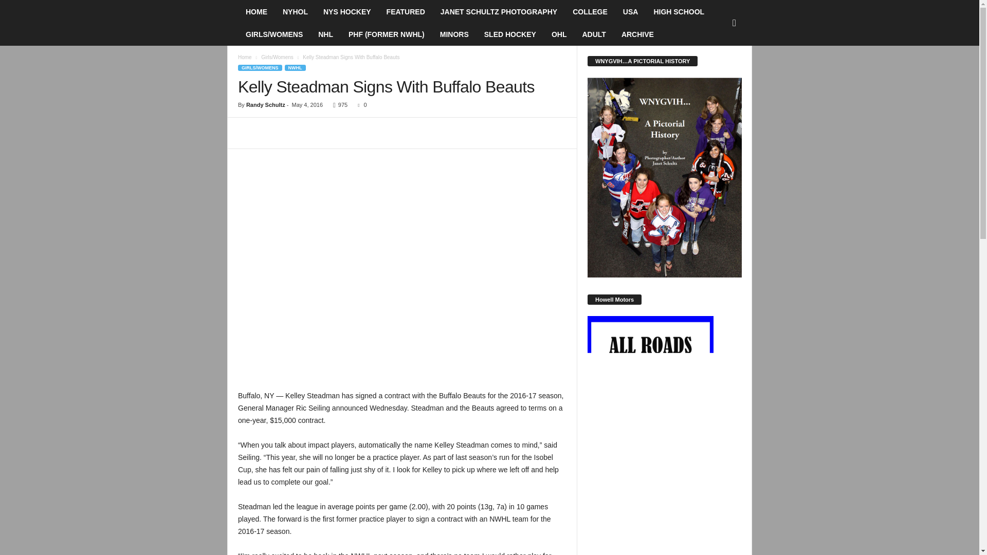  I want to click on NYHOL, so click(295, 12).